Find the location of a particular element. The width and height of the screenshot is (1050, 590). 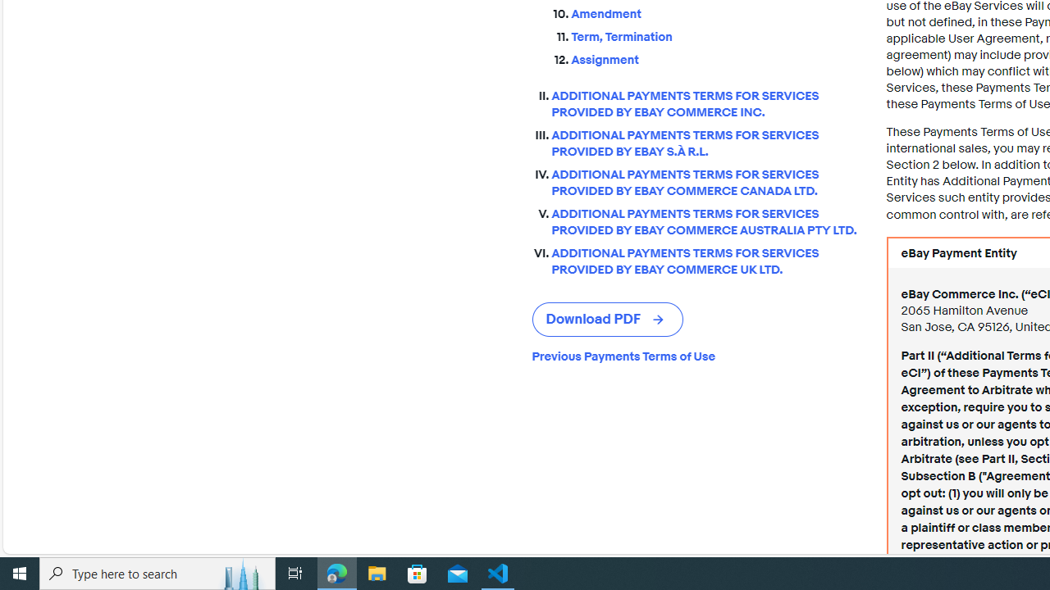

Previous Payments Terms of Use is located at coordinates (696, 356).